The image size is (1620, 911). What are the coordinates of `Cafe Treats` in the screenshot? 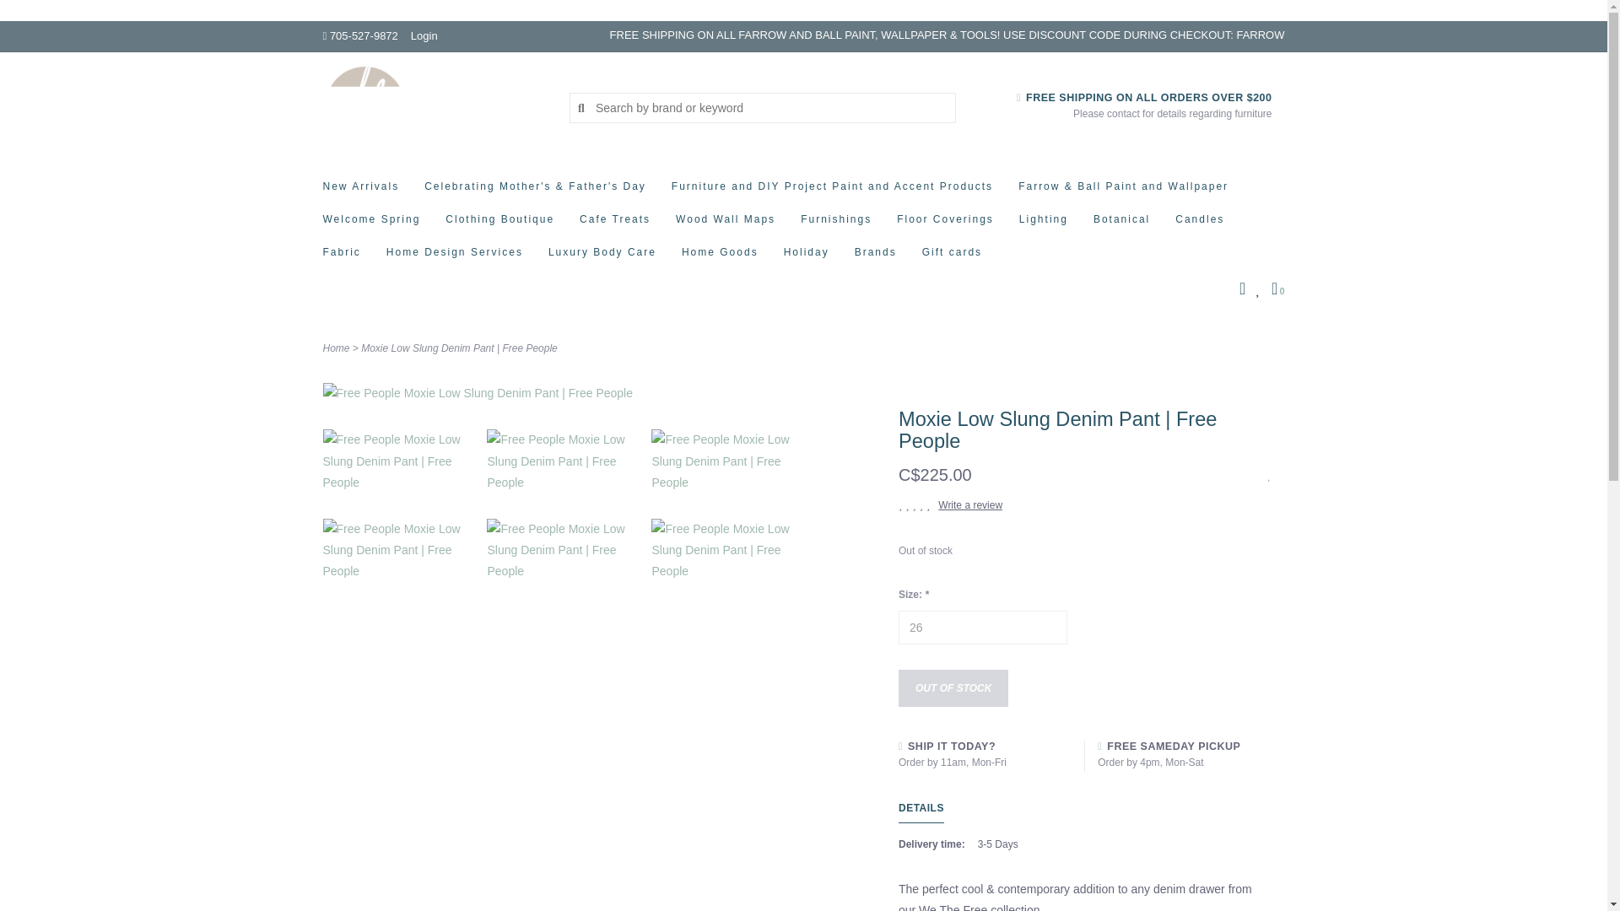 It's located at (619, 224).